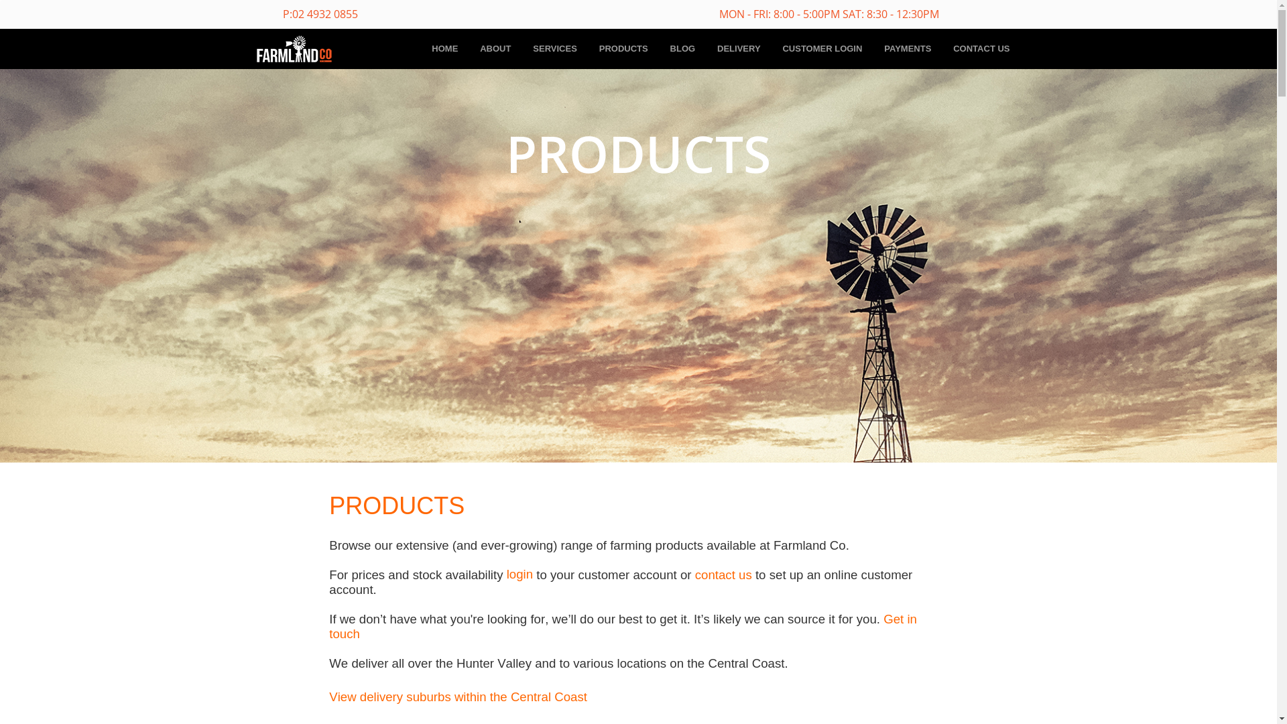 This screenshot has width=1287, height=724. I want to click on BLOG, so click(682, 49).